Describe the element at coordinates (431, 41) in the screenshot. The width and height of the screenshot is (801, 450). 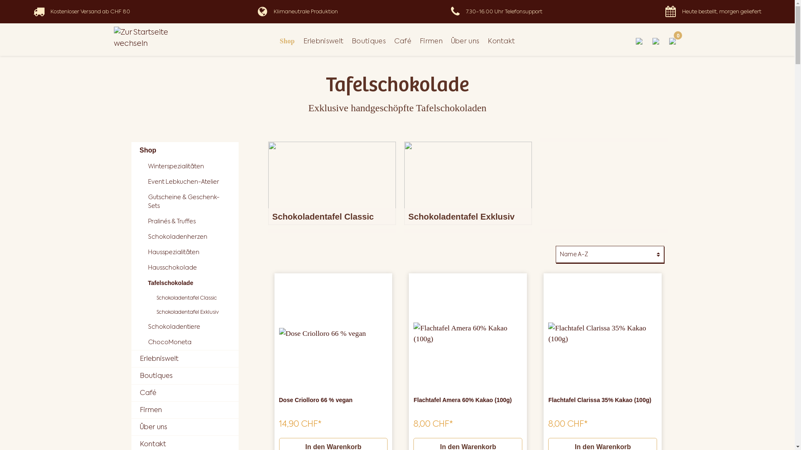
I see `Firmen` at that location.